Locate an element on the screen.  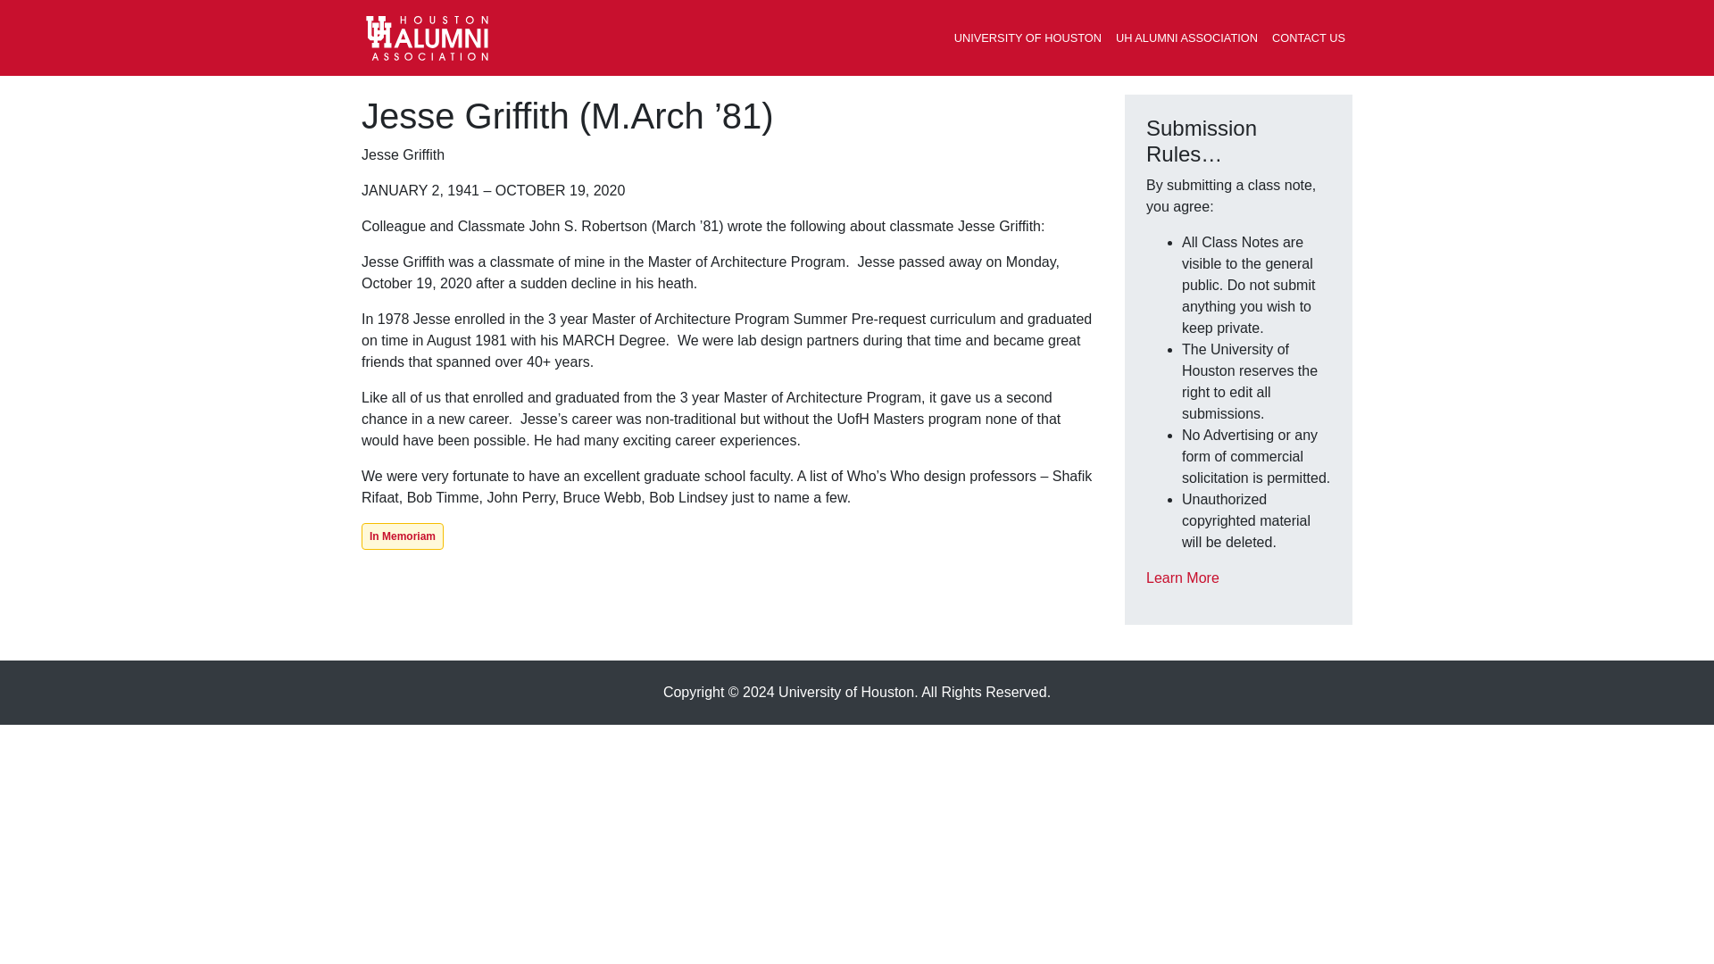
In Memoriam is located at coordinates (403, 536).